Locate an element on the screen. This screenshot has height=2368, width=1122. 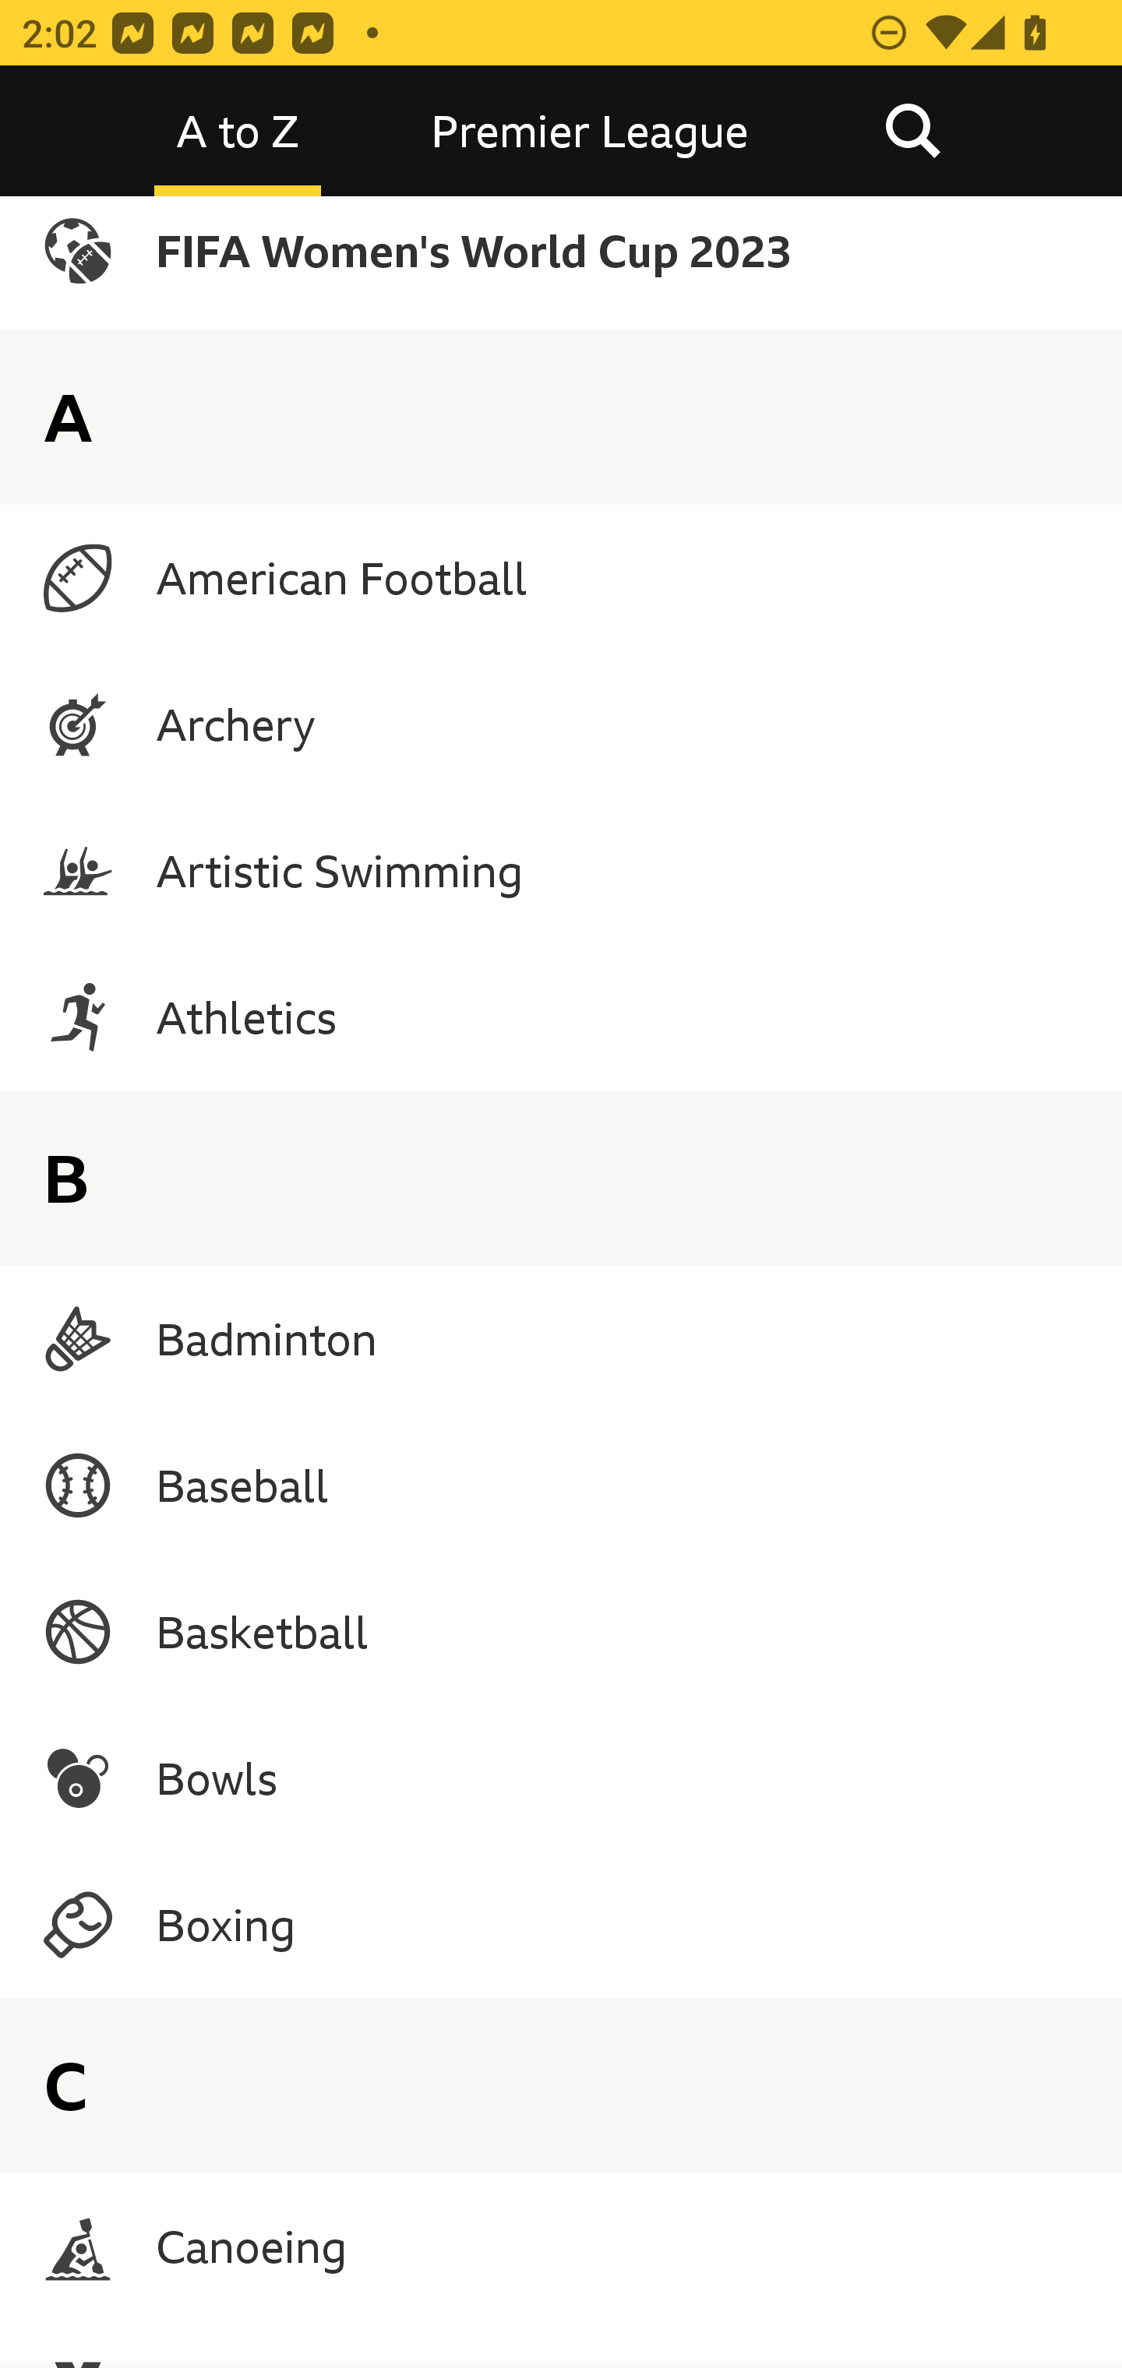
Artistic Swimming is located at coordinates (561, 871).